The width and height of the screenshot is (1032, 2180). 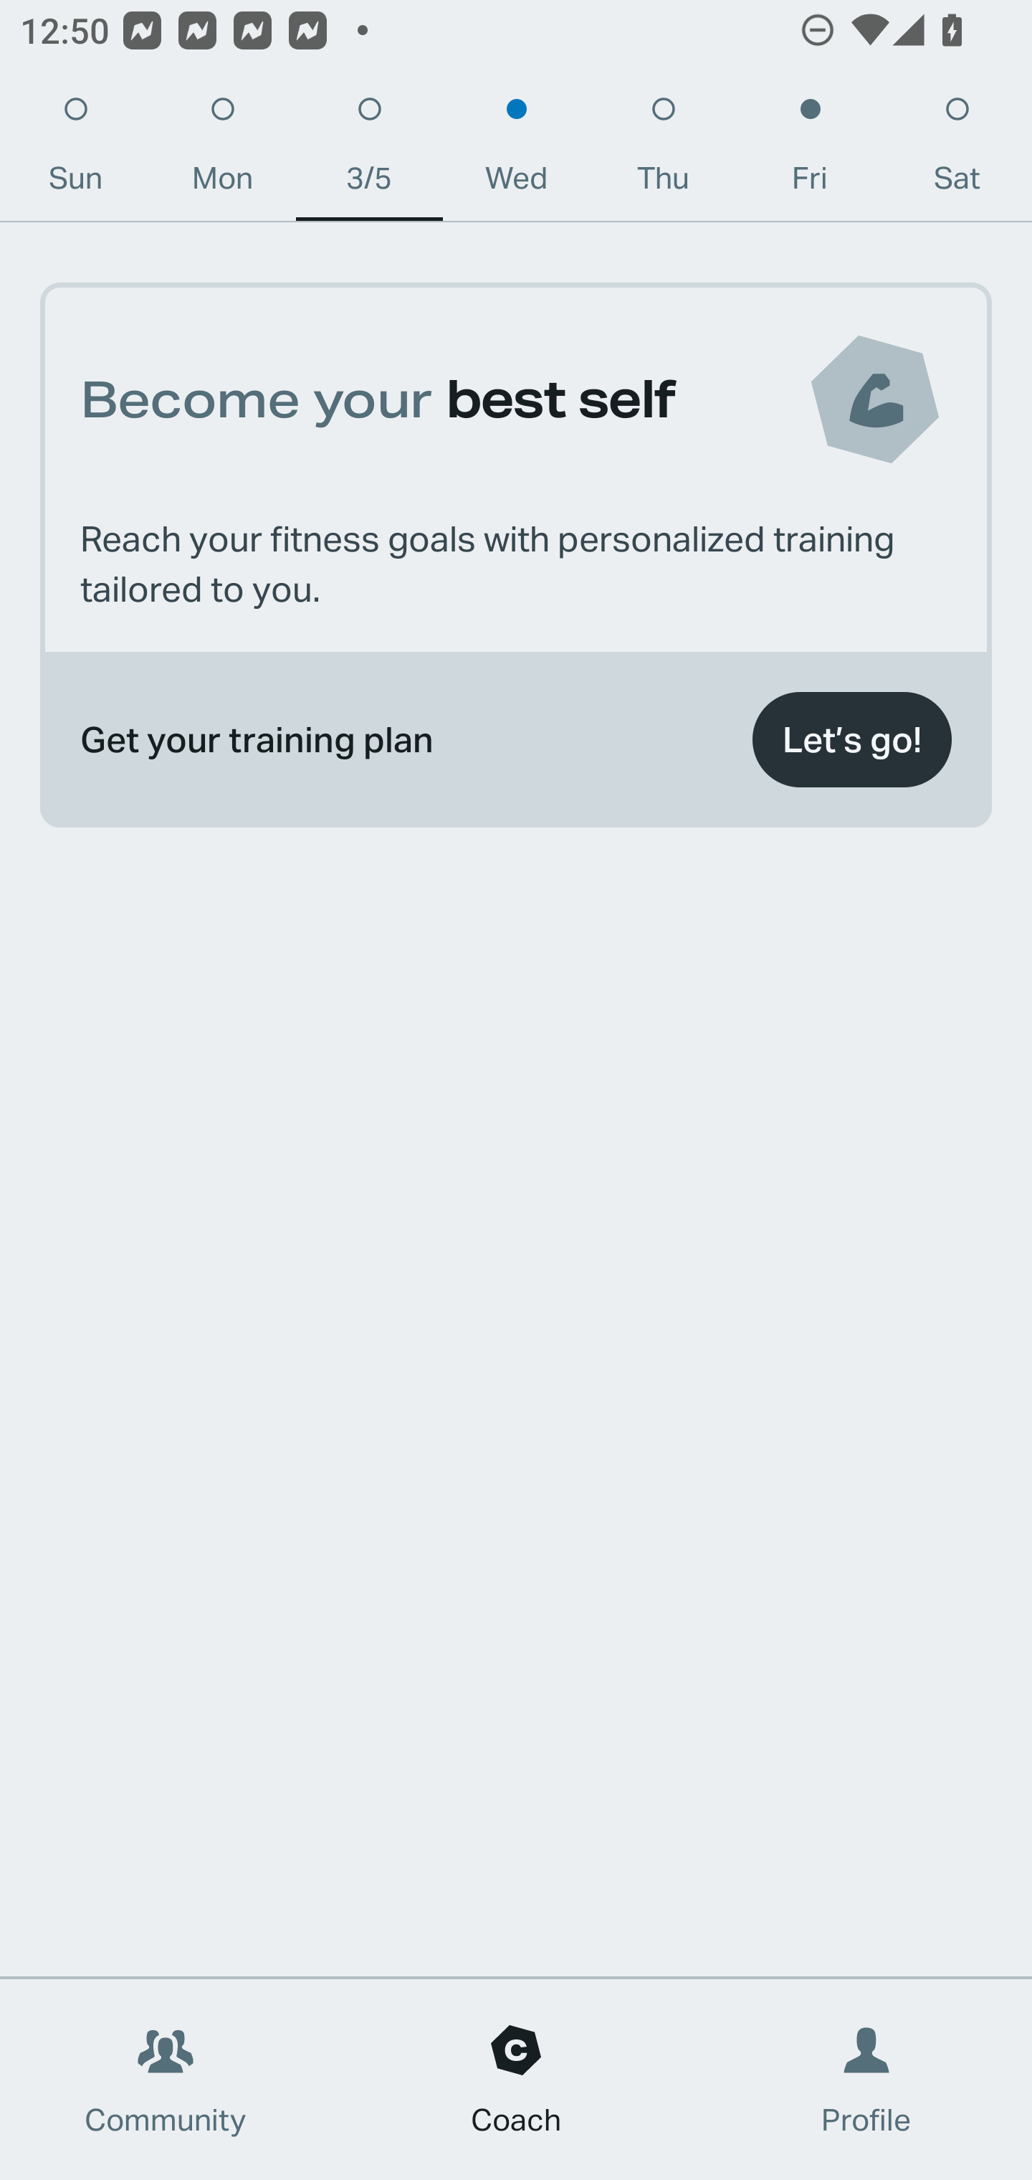 What do you see at coordinates (75, 151) in the screenshot?
I see `Sun` at bounding box center [75, 151].